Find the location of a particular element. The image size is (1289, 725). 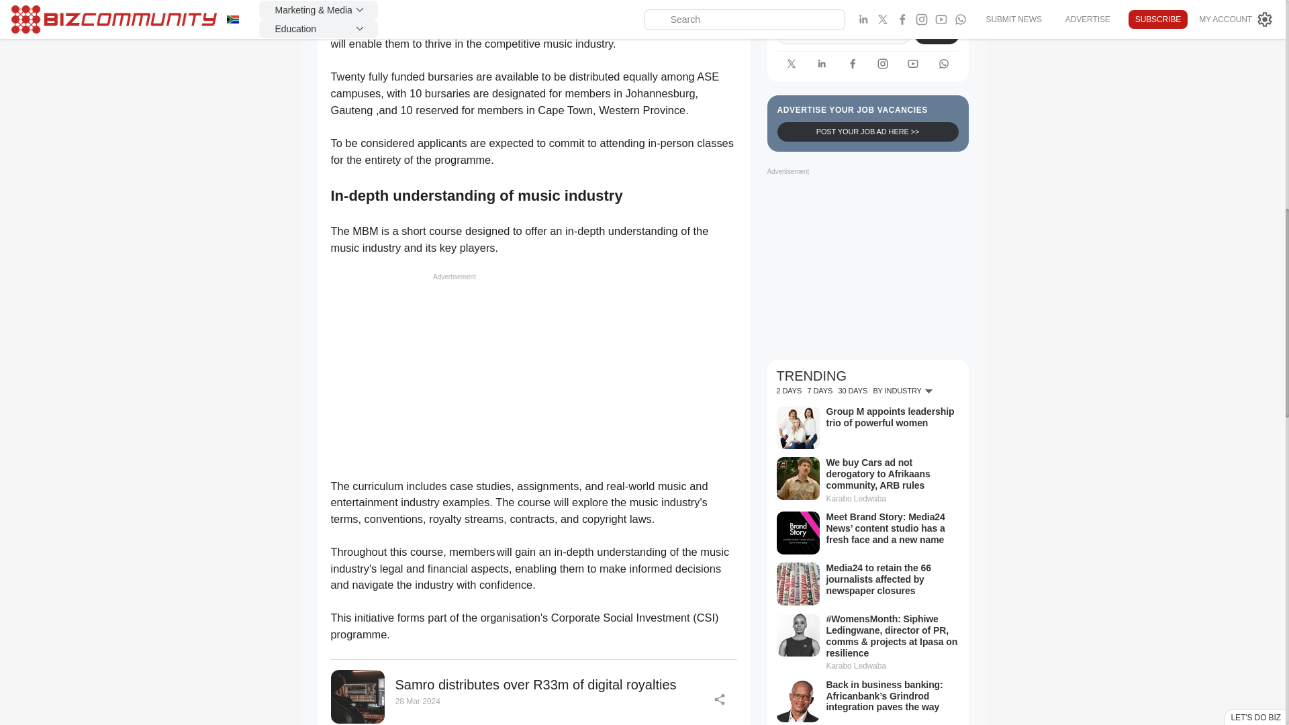

Bizcommunity linked is located at coordinates (822, 64).